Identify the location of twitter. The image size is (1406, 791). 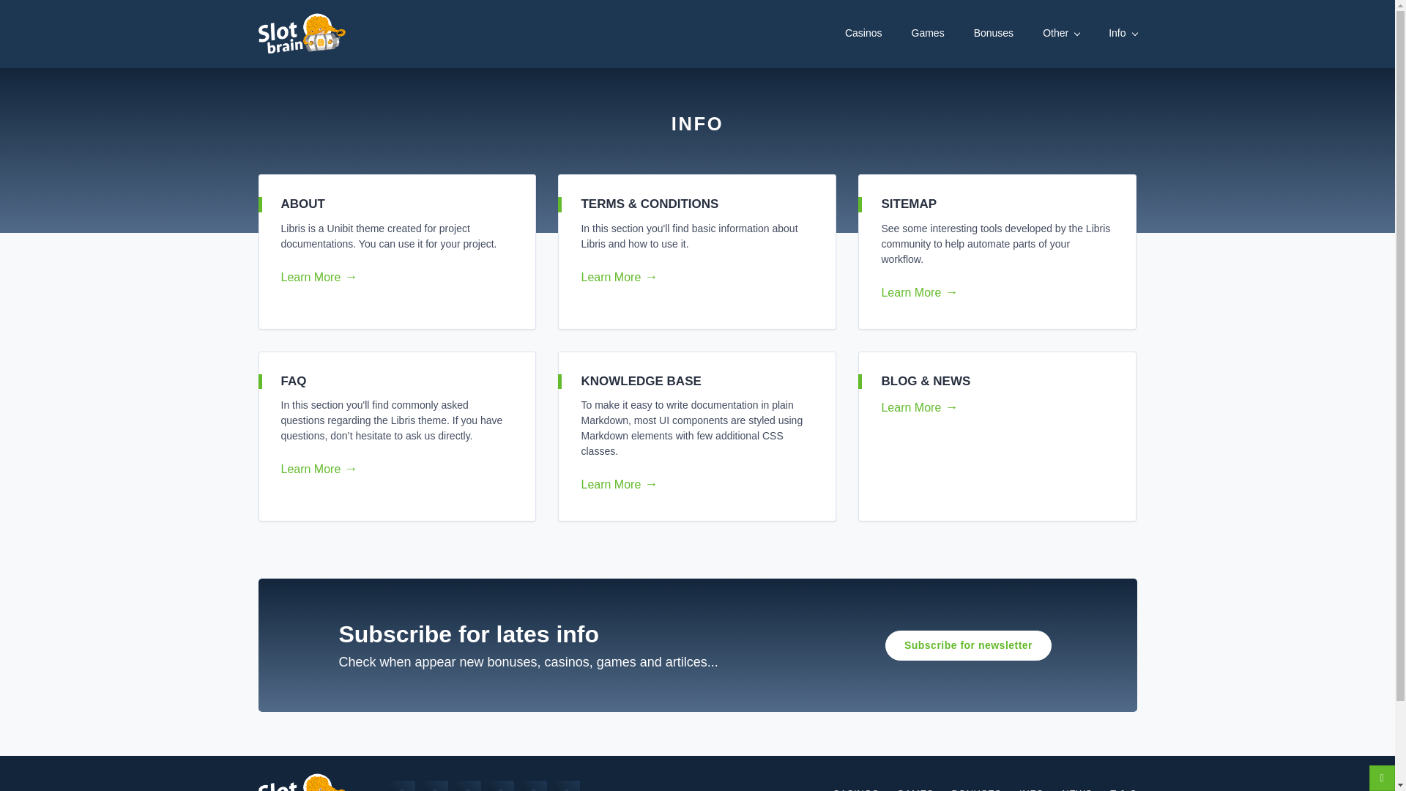
(435, 785).